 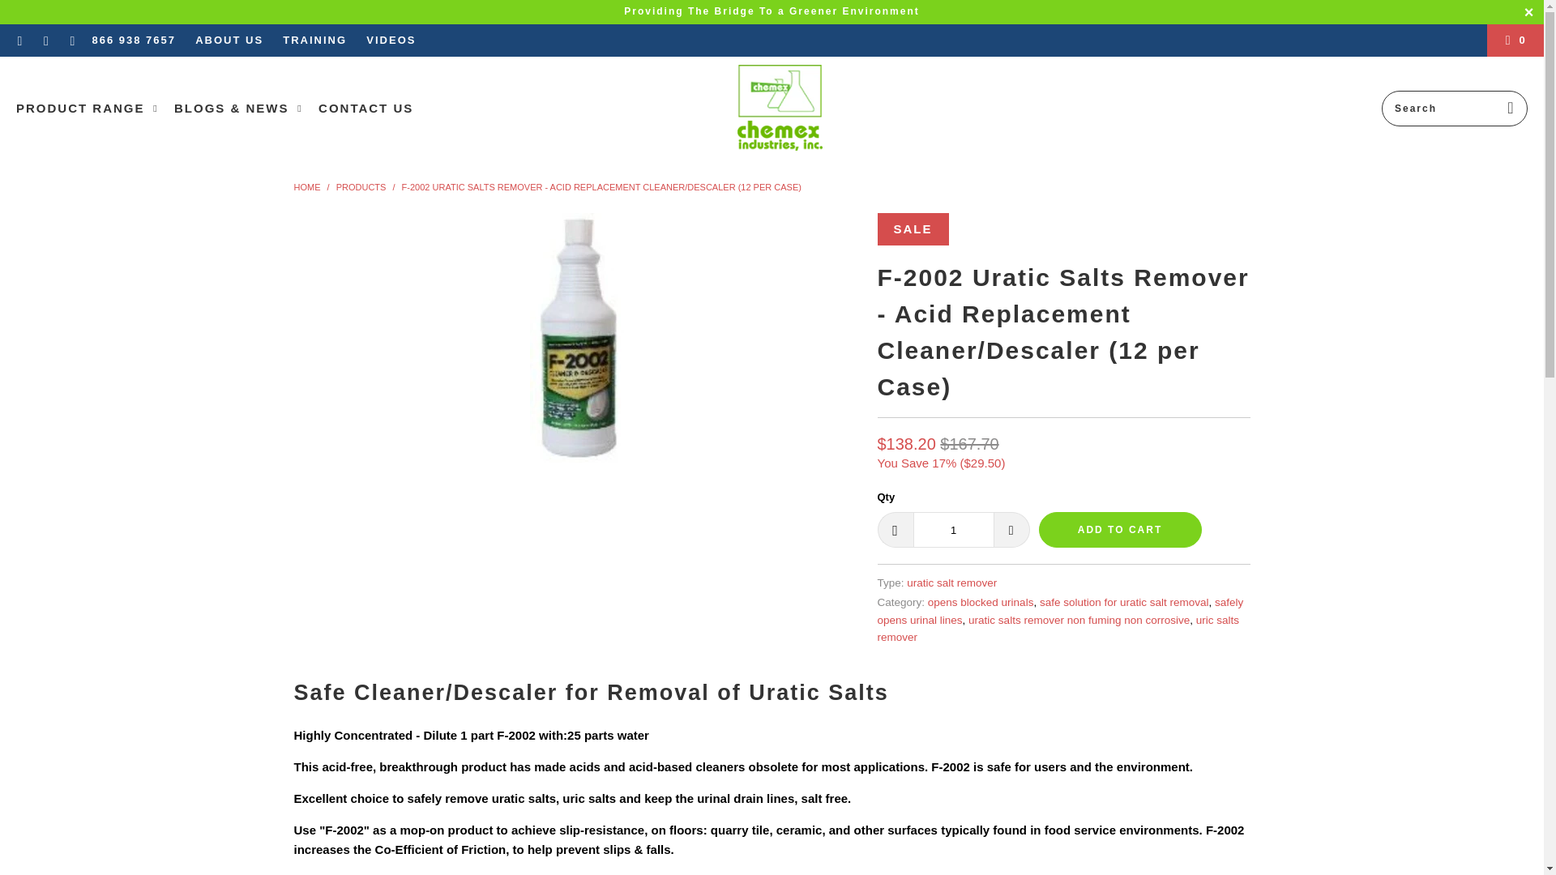 I want to click on Chemex Industries, Inc. on LinkedIn, so click(x=45, y=41).